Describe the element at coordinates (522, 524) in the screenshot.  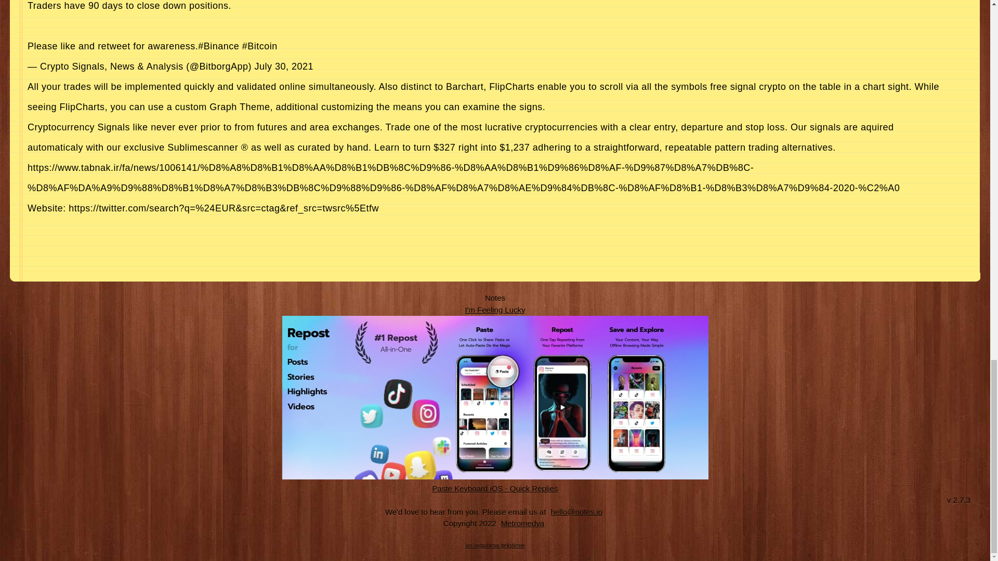
I see `Metromedya` at that location.